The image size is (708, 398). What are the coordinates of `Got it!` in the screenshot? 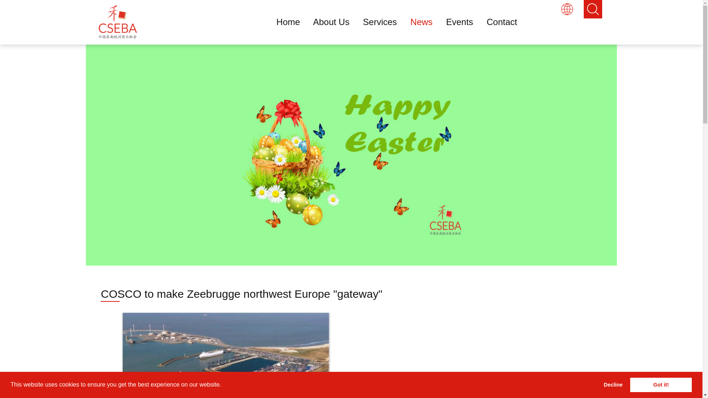 It's located at (661, 384).